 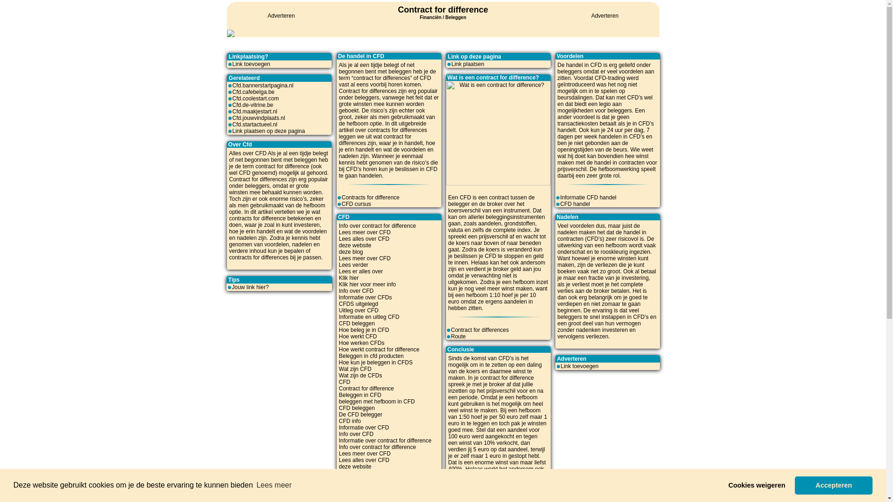 What do you see at coordinates (575, 204) in the screenshot?
I see `CFD handel` at bounding box center [575, 204].